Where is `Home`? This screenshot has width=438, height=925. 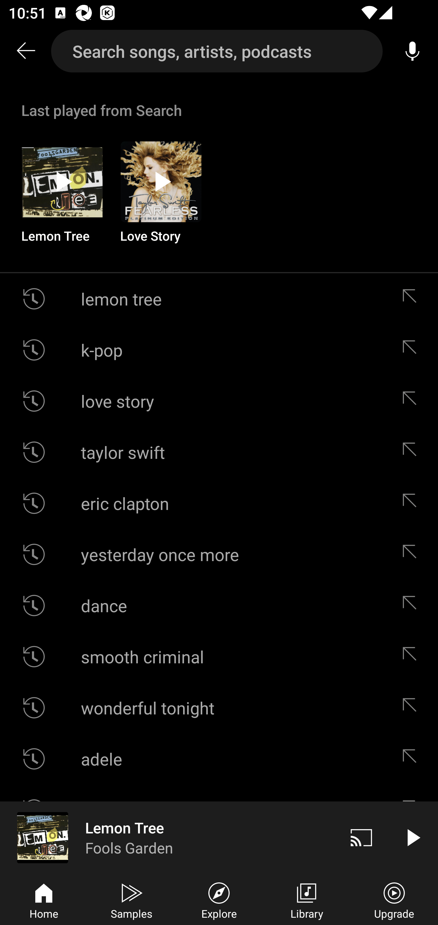 Home is located at coordinates (44, 899).